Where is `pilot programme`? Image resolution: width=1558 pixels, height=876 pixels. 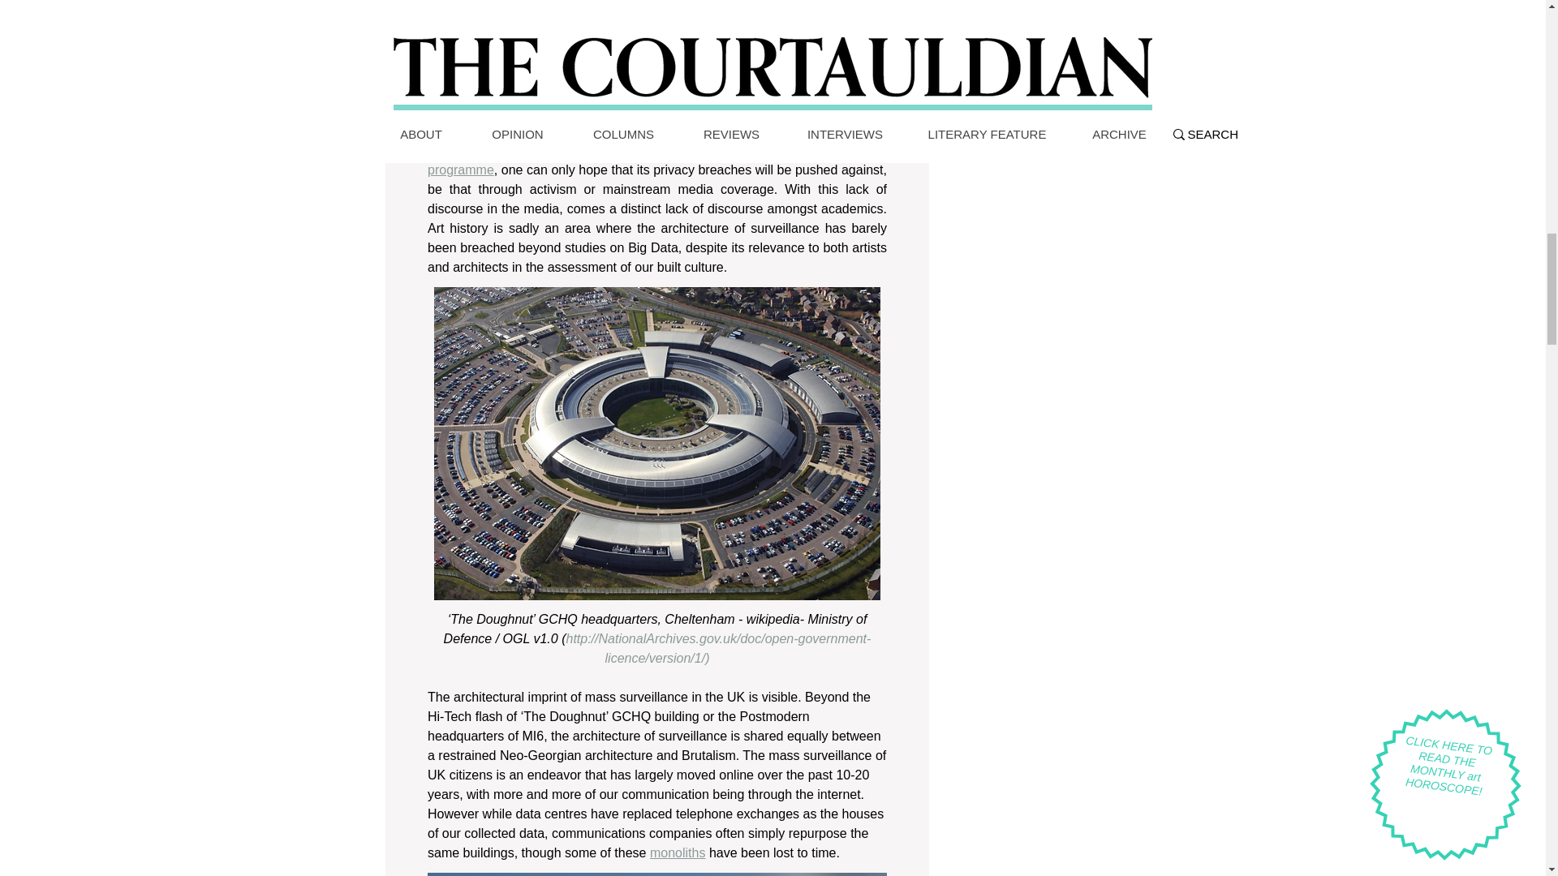
pilot programme is located at coordinates (658, 161).